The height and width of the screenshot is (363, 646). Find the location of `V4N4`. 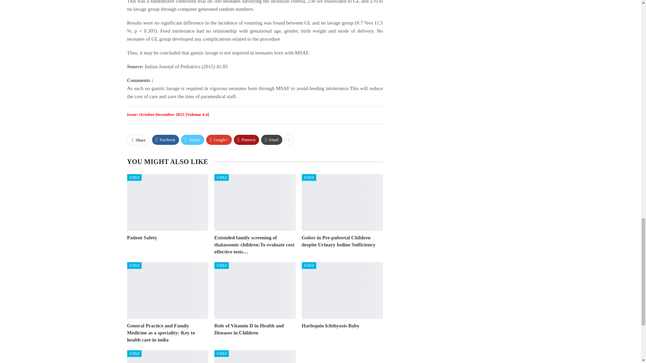

V4N4 is located at coordinates (134, 177).